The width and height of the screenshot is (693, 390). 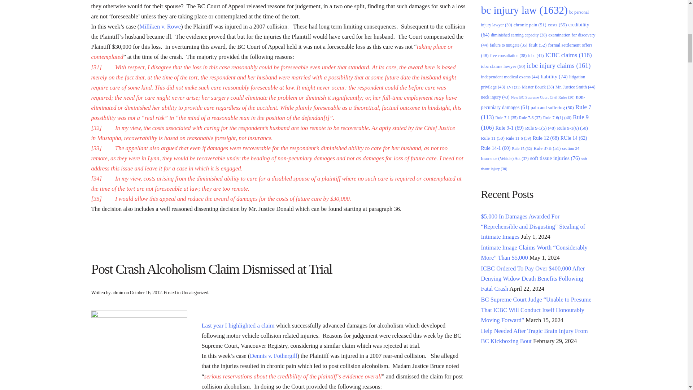 I want to click on Milliken v. Rowe, so click(x=160, y=26).